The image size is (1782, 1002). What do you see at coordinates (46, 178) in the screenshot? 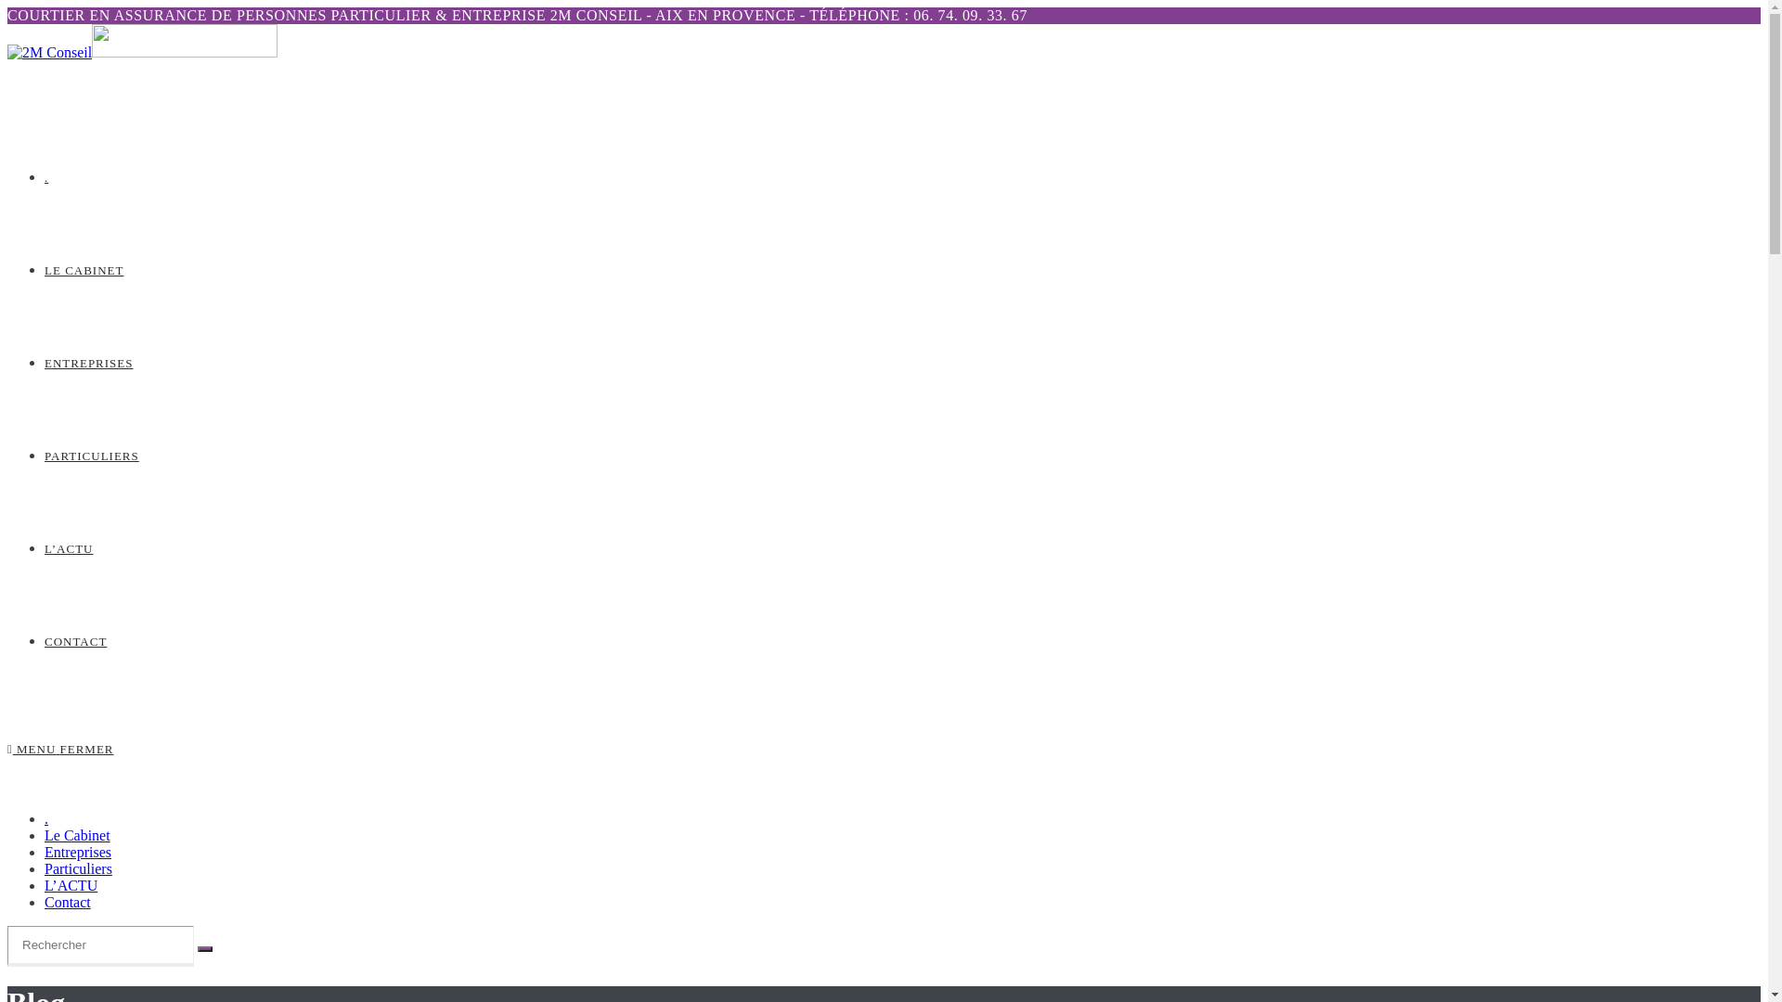
I see `.` at bounding box center [46, 178].